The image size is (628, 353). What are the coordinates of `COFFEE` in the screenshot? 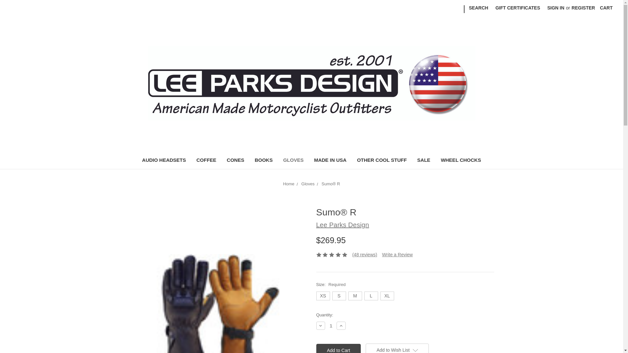 It's located at (206, 161).